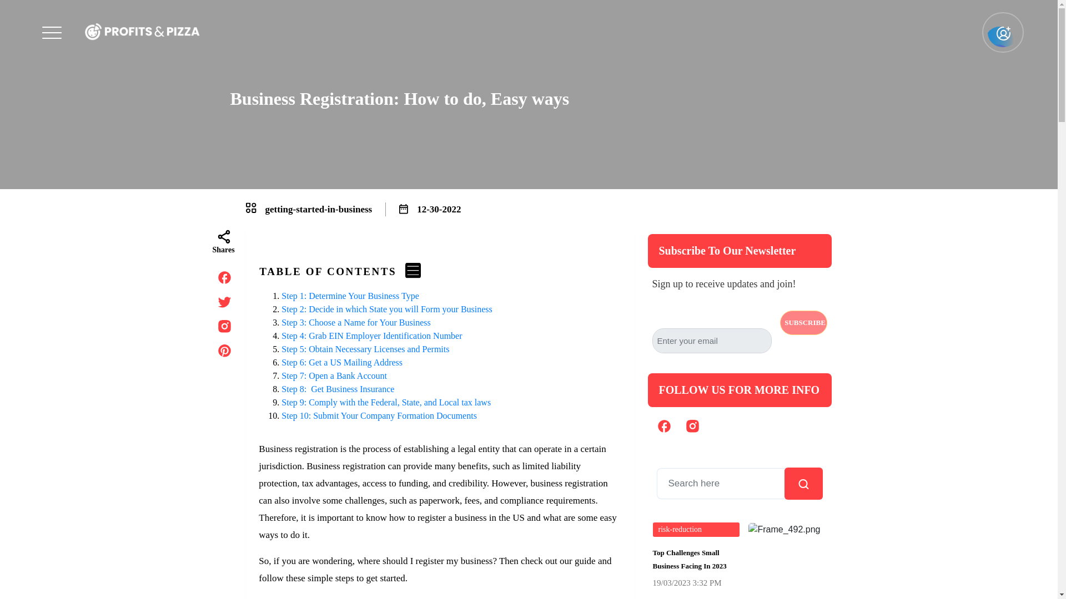  What do you see at coordinates (696, 561) in the screenshot?
I see `Top Challenges Small Business Facing In 2023` at bounding box center [696, 561].